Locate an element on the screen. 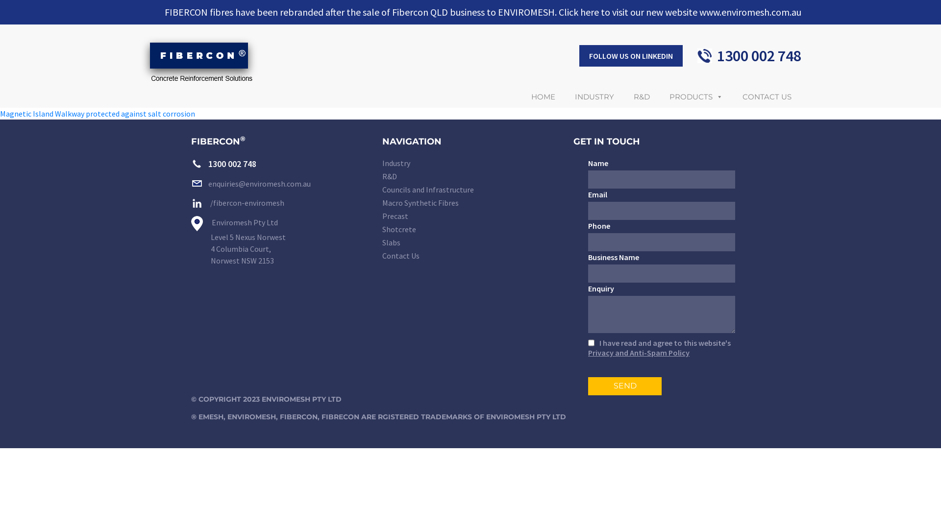 Image resolution: width=941 pixels, height=529 pixels. Industry is located at coordinates (470, 164).